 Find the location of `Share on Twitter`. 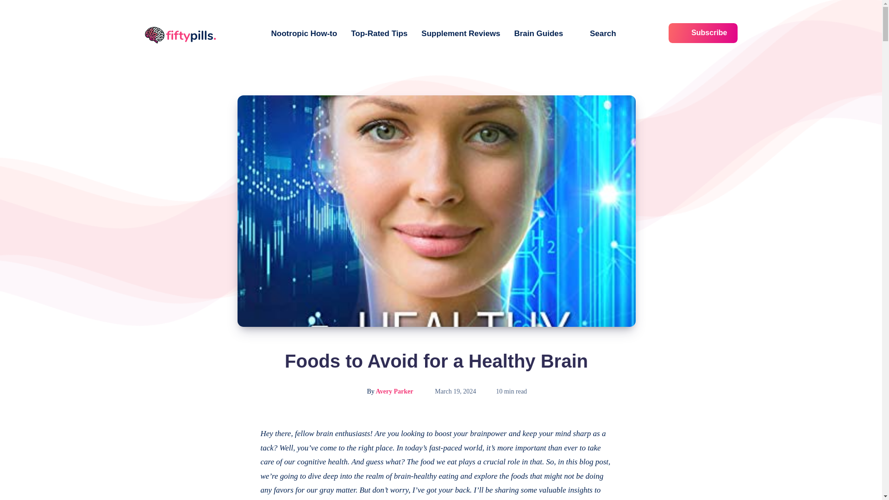

Share on Twitter is located at coordinates (237, 455).